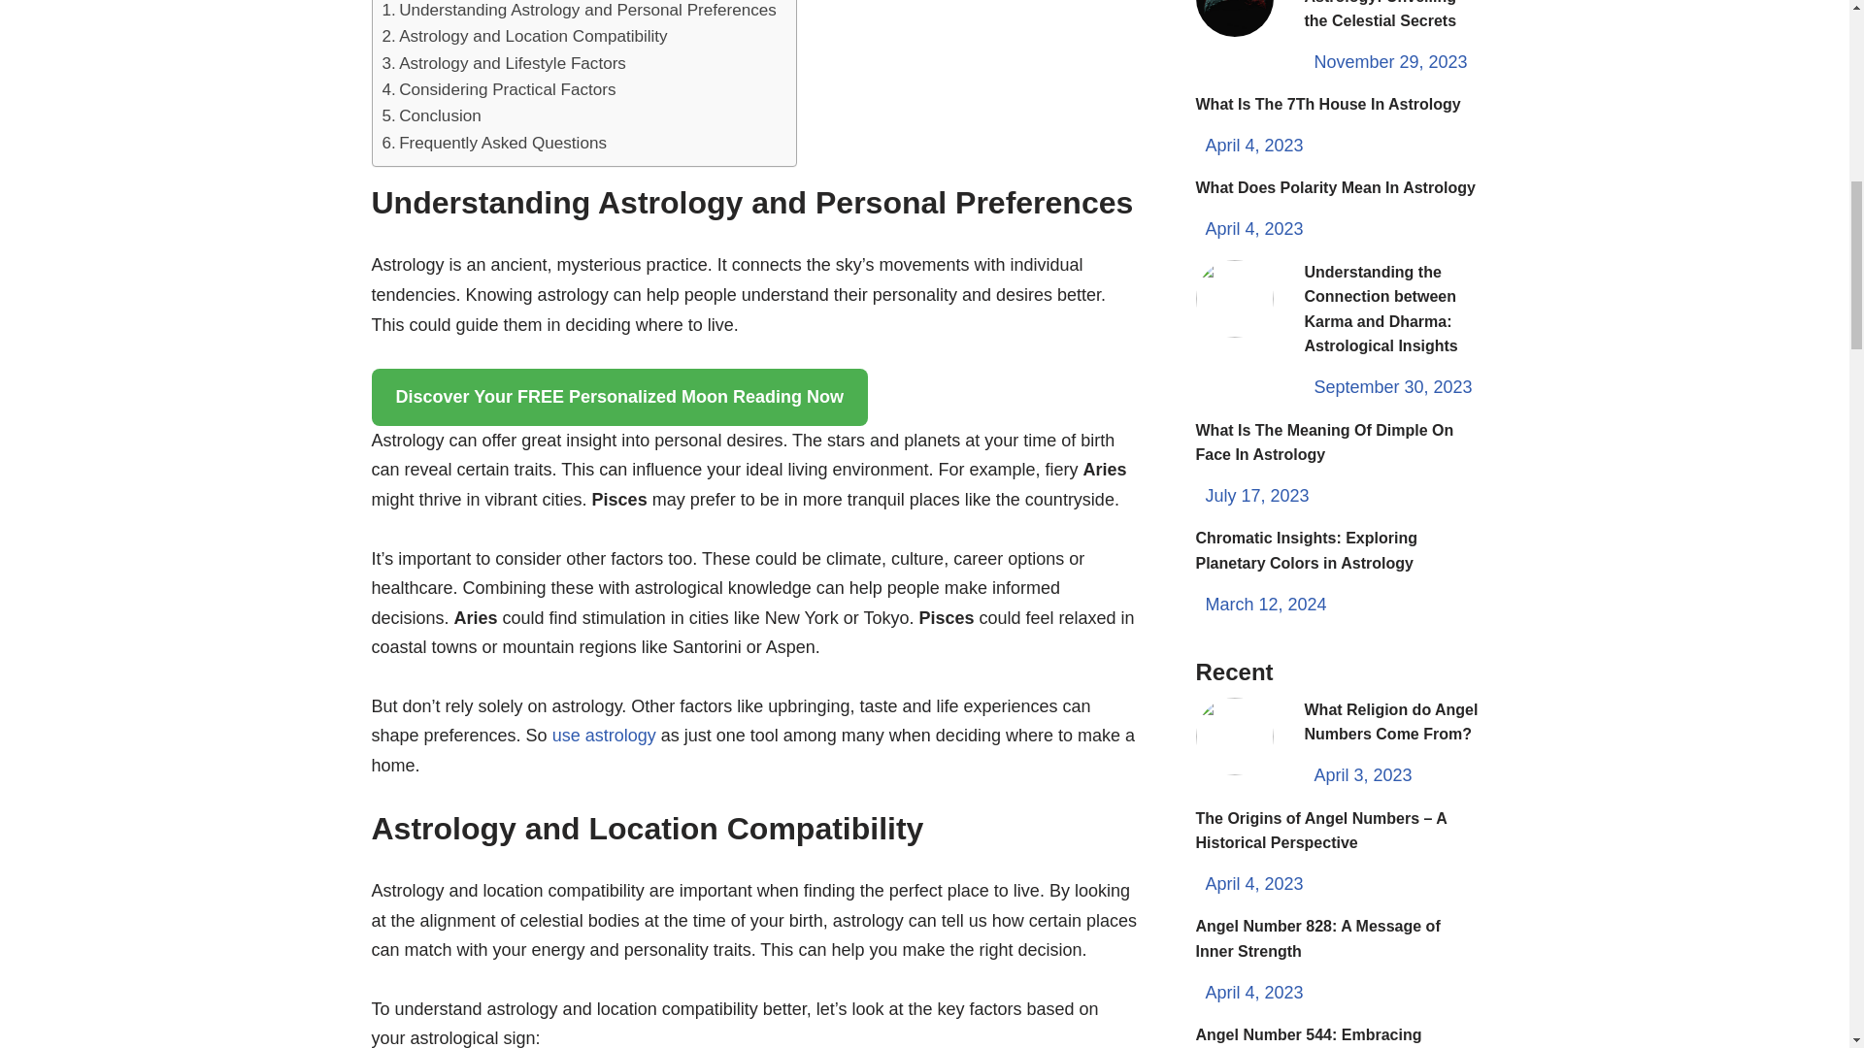 The height and width of the screenshot is (1048, 1864). What do you see at coordinates (499, 89) in the screenshot?
I see `Considering Practical Factors` at bounding box center [499, 89].